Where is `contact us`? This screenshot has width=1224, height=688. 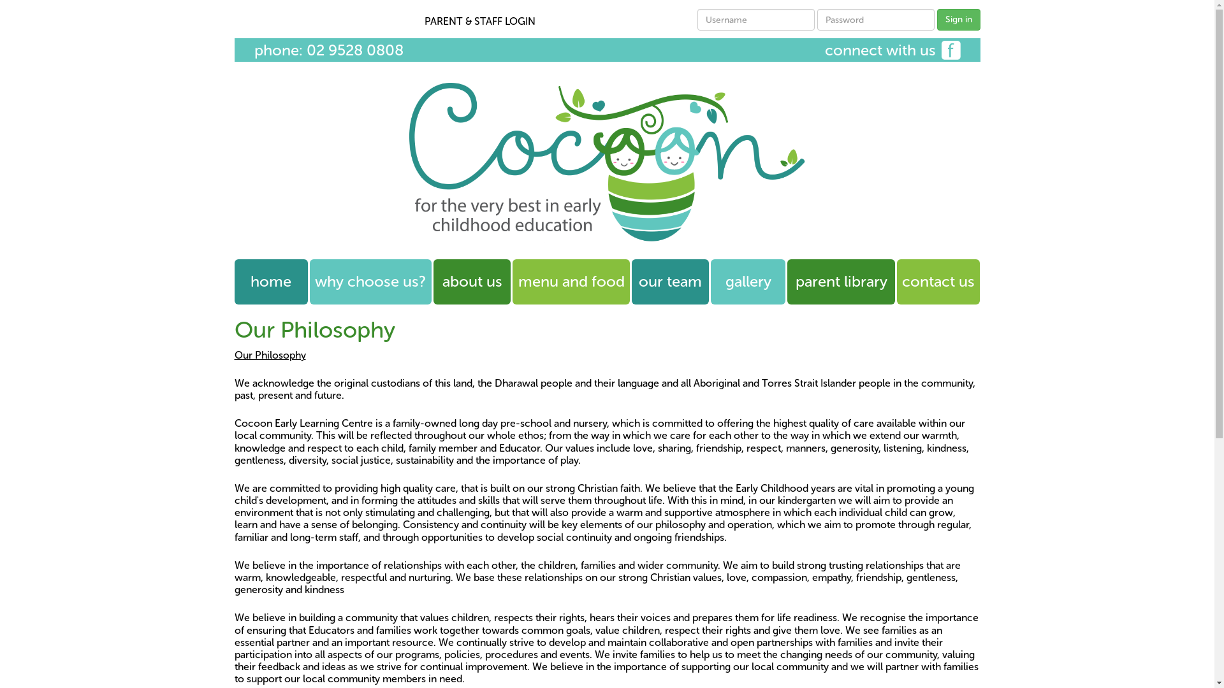 contact us is located at coordinates (938, 282).